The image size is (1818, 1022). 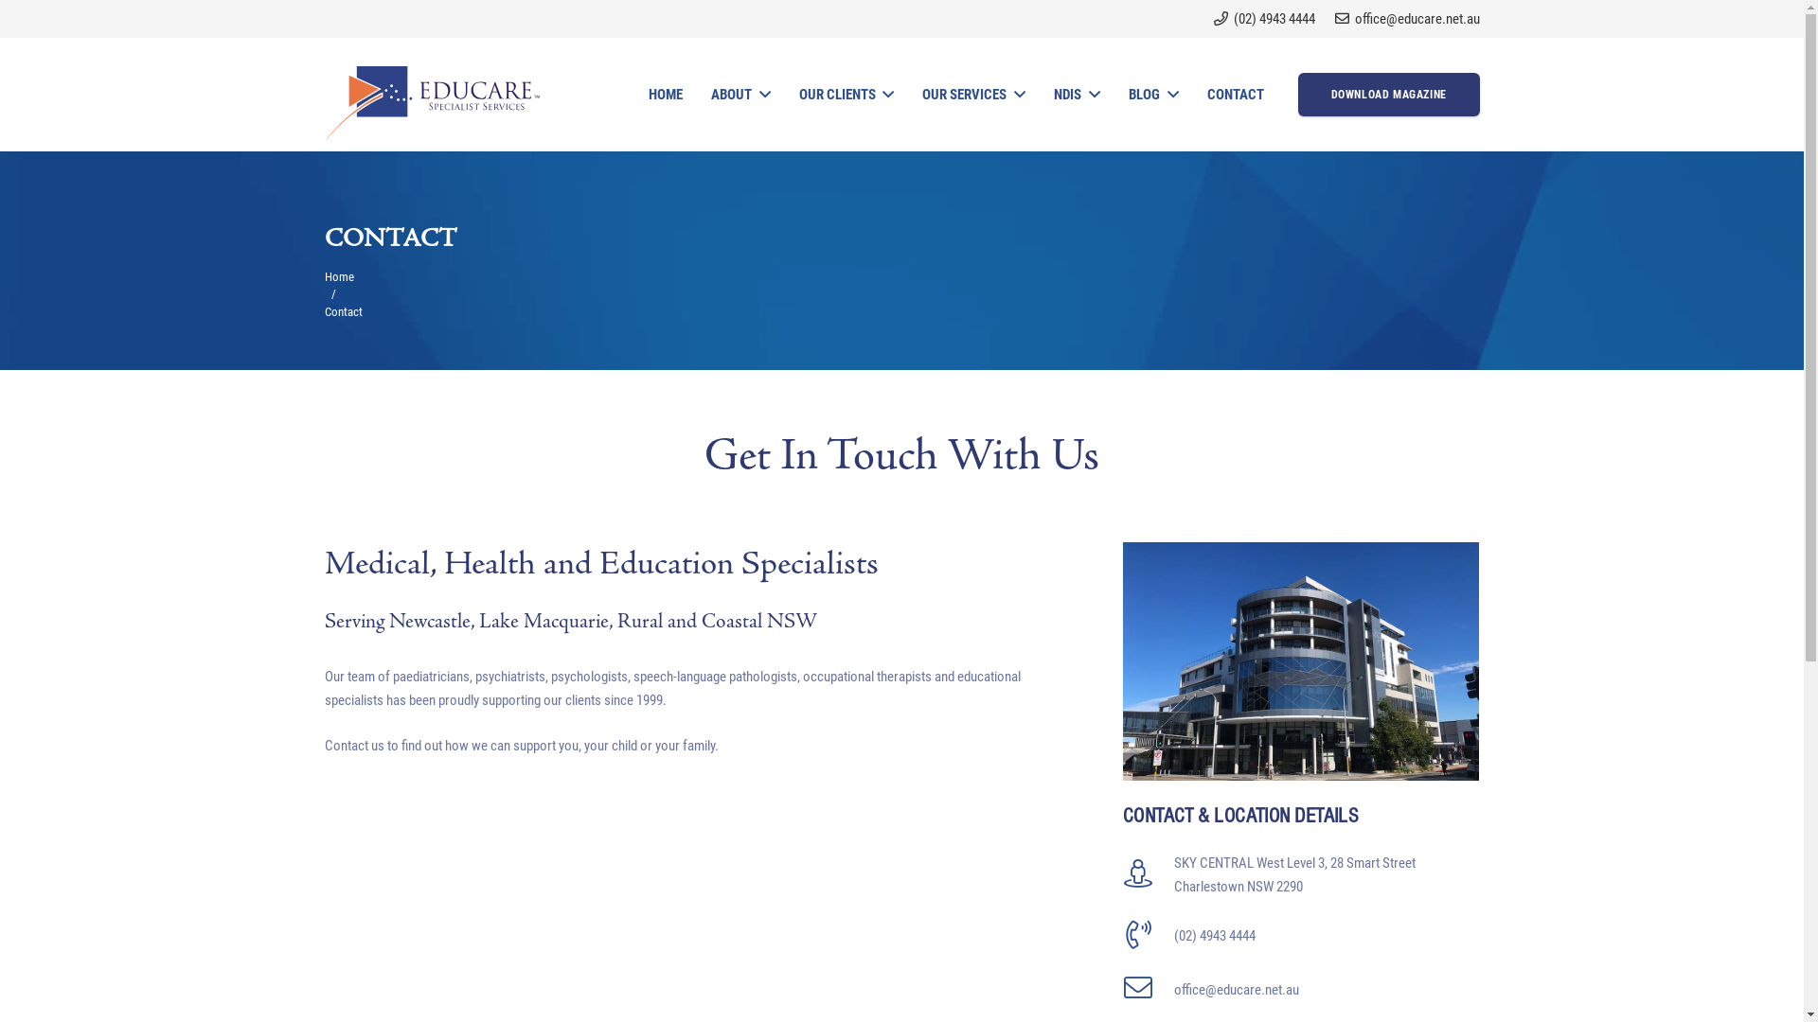 What do you see at coordinates (1236, 95) in the screenshot?
I see `CONTACT` at bounding box center [1236, 95].